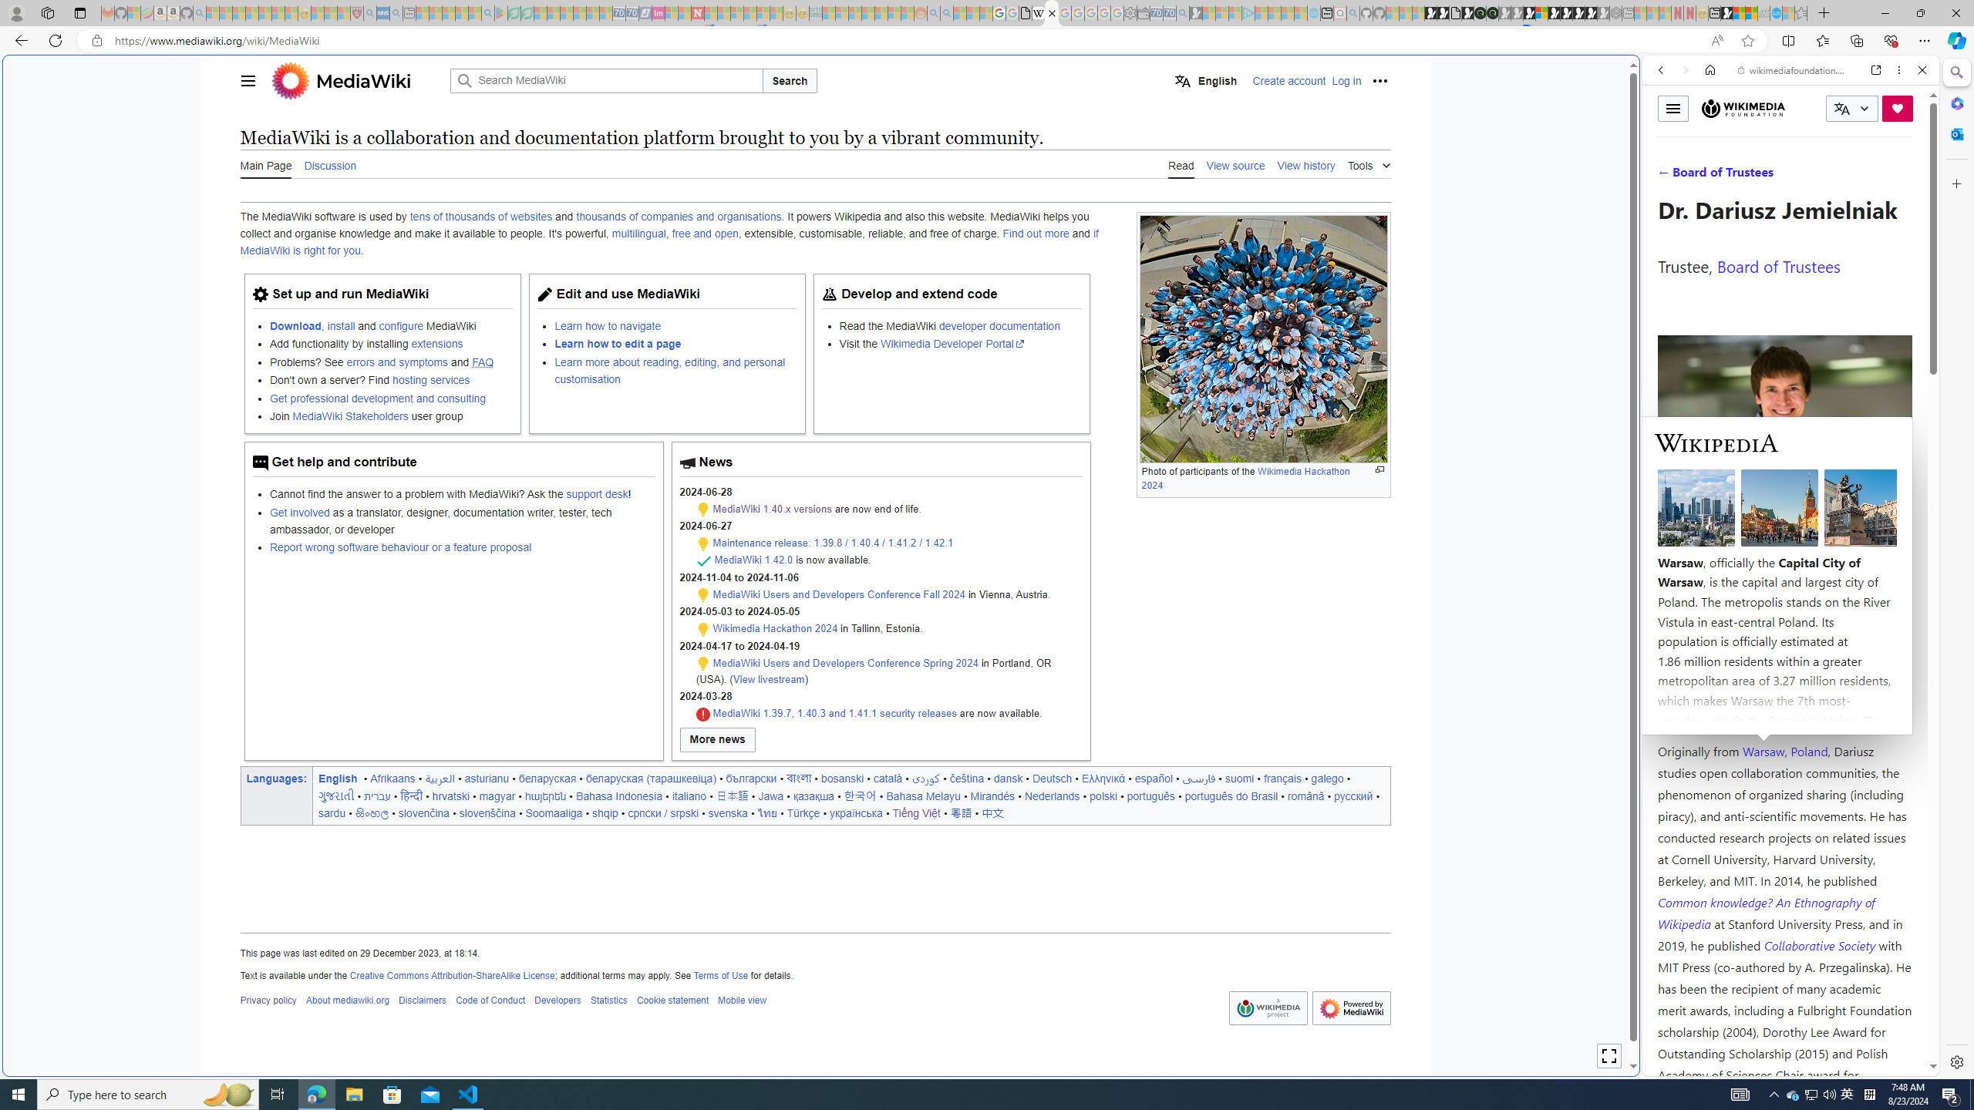 The width and height of the screenshot is (1974, 1110). What do you see at coordinates (436, 344) in the screenshot?
I see `extensions` at bounding box center [436, 344].